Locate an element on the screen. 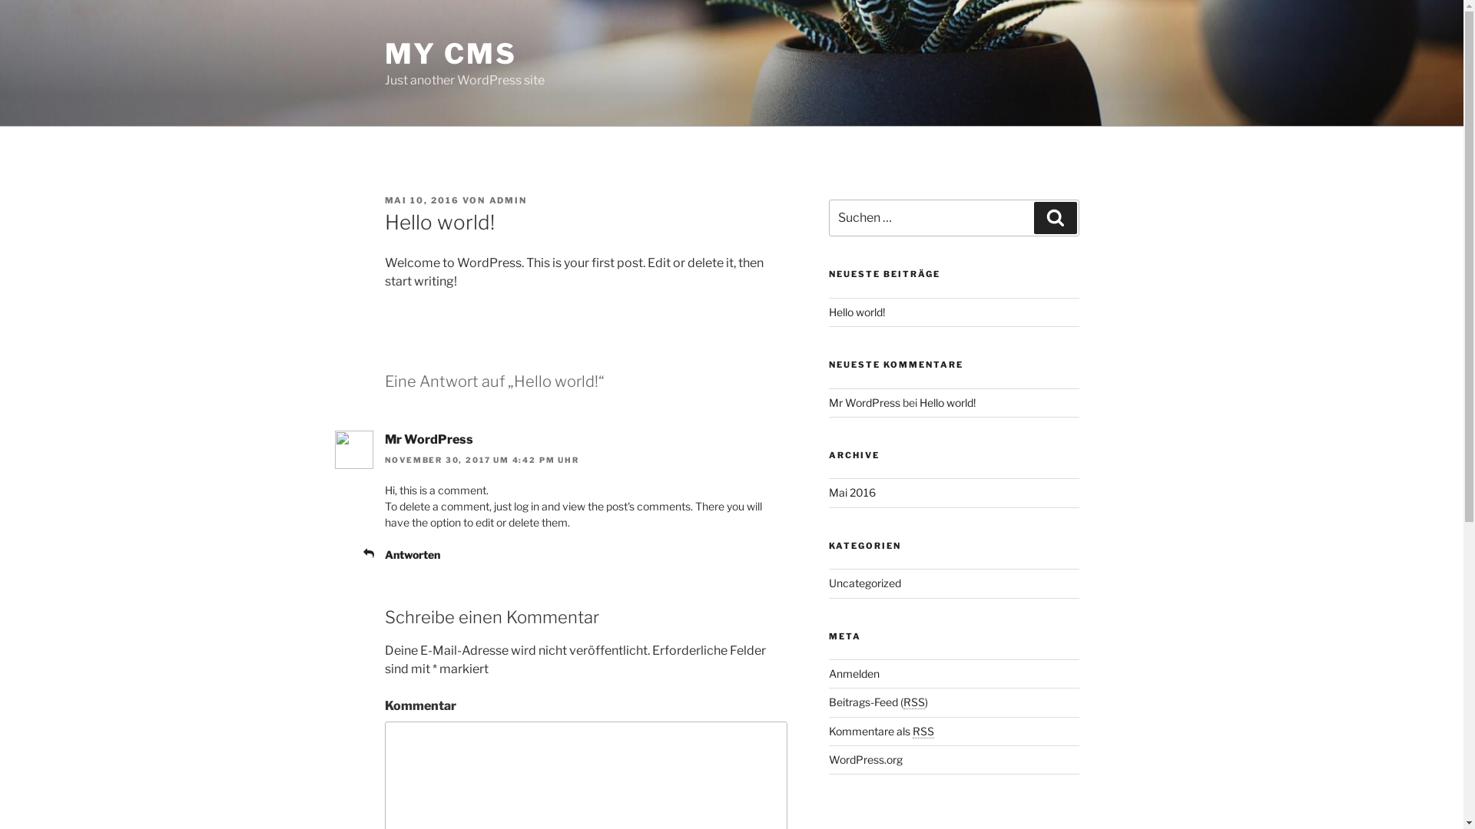 This screenshot has width=1475, height=829. Suchen is located at coordinates (1056, 218).